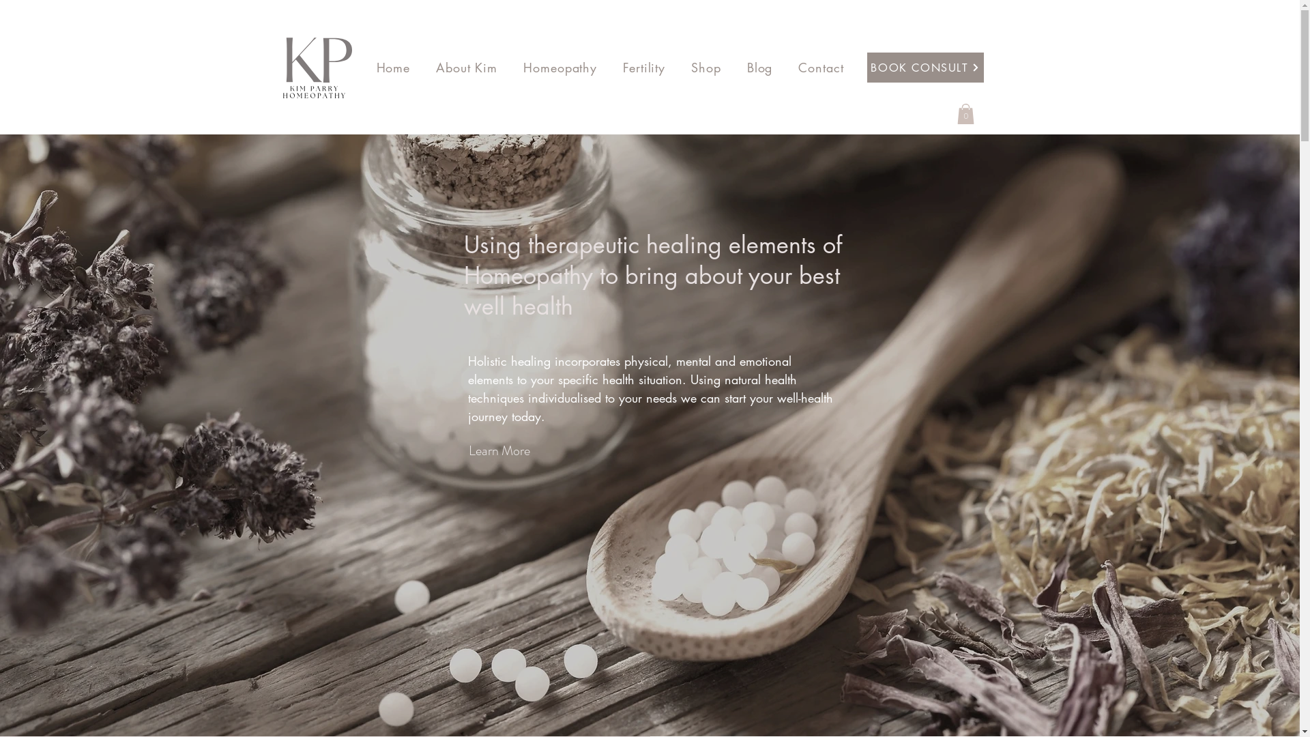 The image size is (1310, 737). Describe the element at coordinates (1219, 71) in the screenshot. I see `kp@kimparry.com.au` at that location.